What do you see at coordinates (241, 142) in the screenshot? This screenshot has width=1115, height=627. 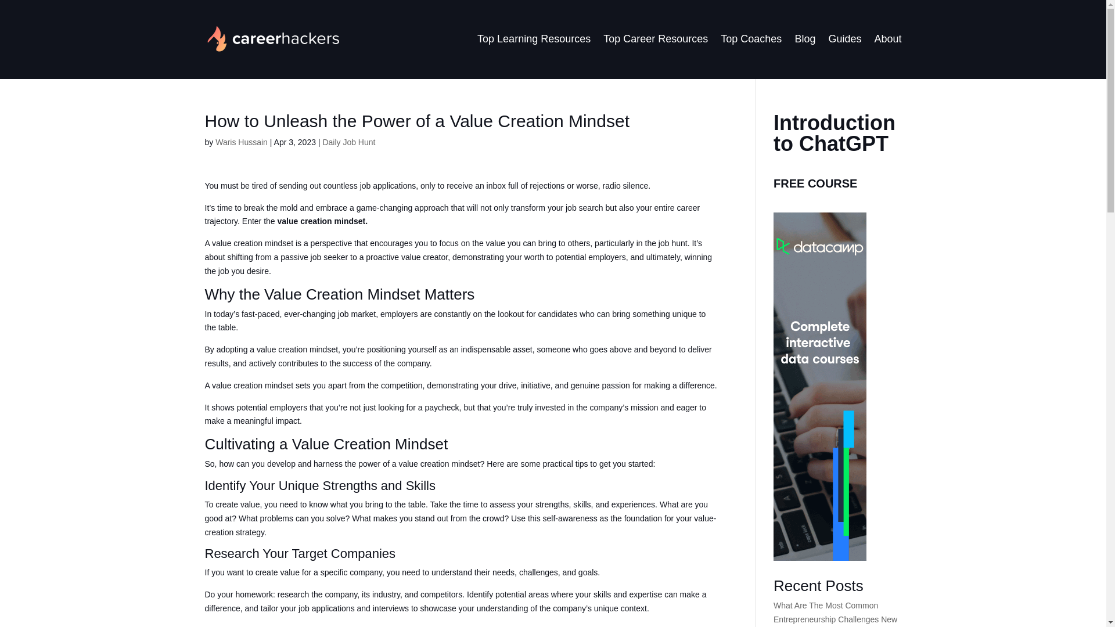 I see `Waris Hussain` at bounding box center [241, 142].